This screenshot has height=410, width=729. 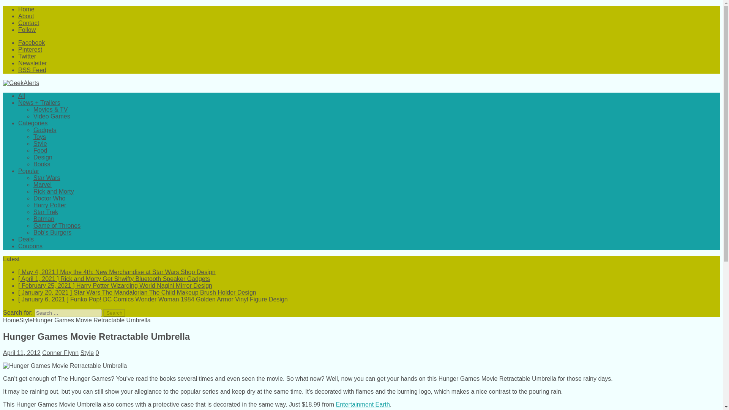 What do you see at coordinates (30, 246) in the screenshot?
I see `Coupons` at bounding box center [30, 246].